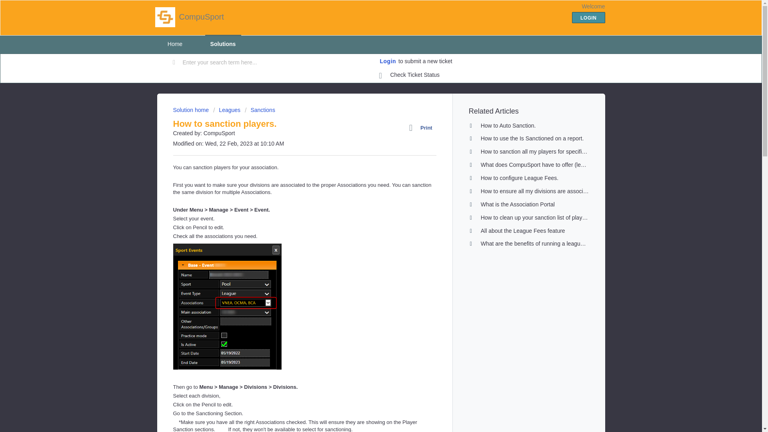  Describe the element at coordinates (422, 128) in the screenshot. I see `Print` at that location.